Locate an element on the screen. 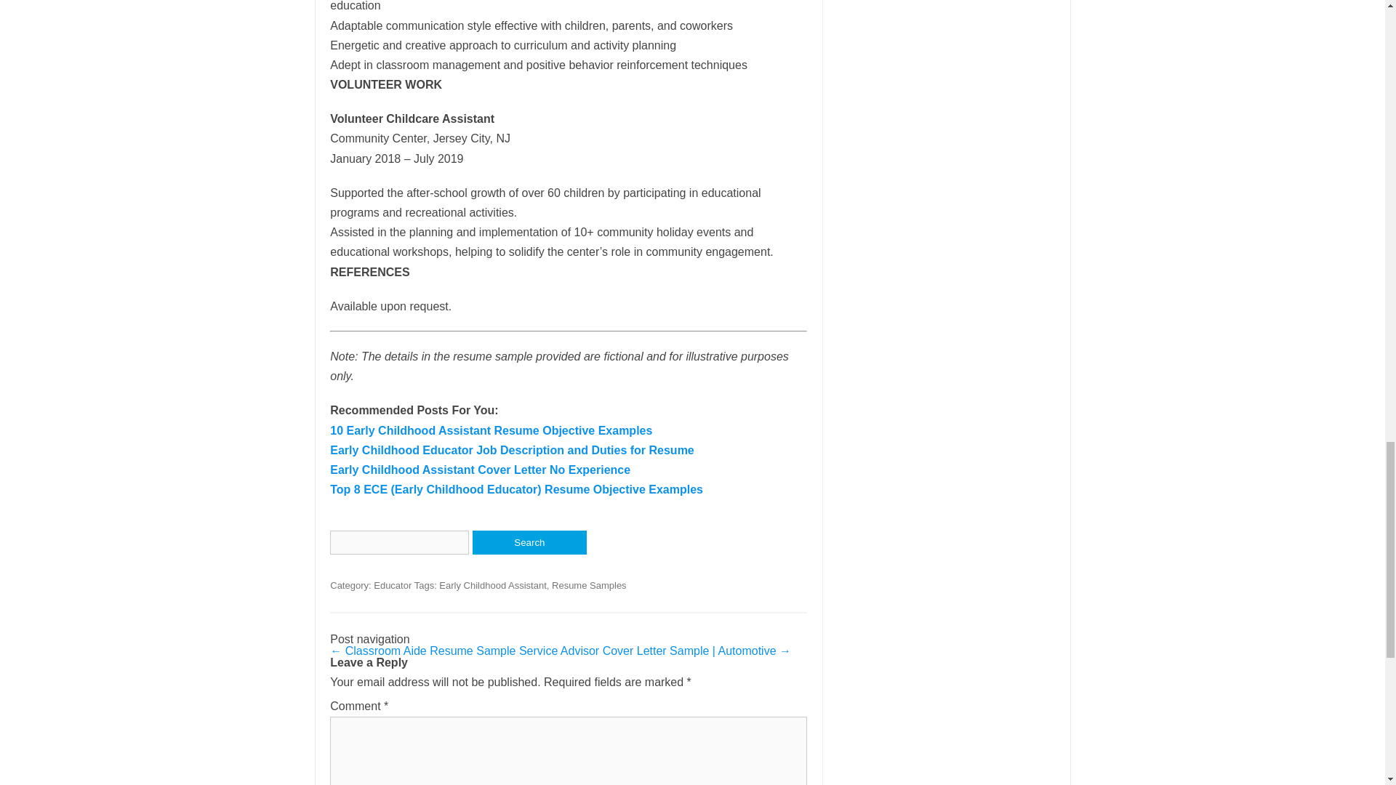 The image size is (1396, 785). Early Childhood Assistant Cover Letter No Experience is located at coordinates (480, 470).